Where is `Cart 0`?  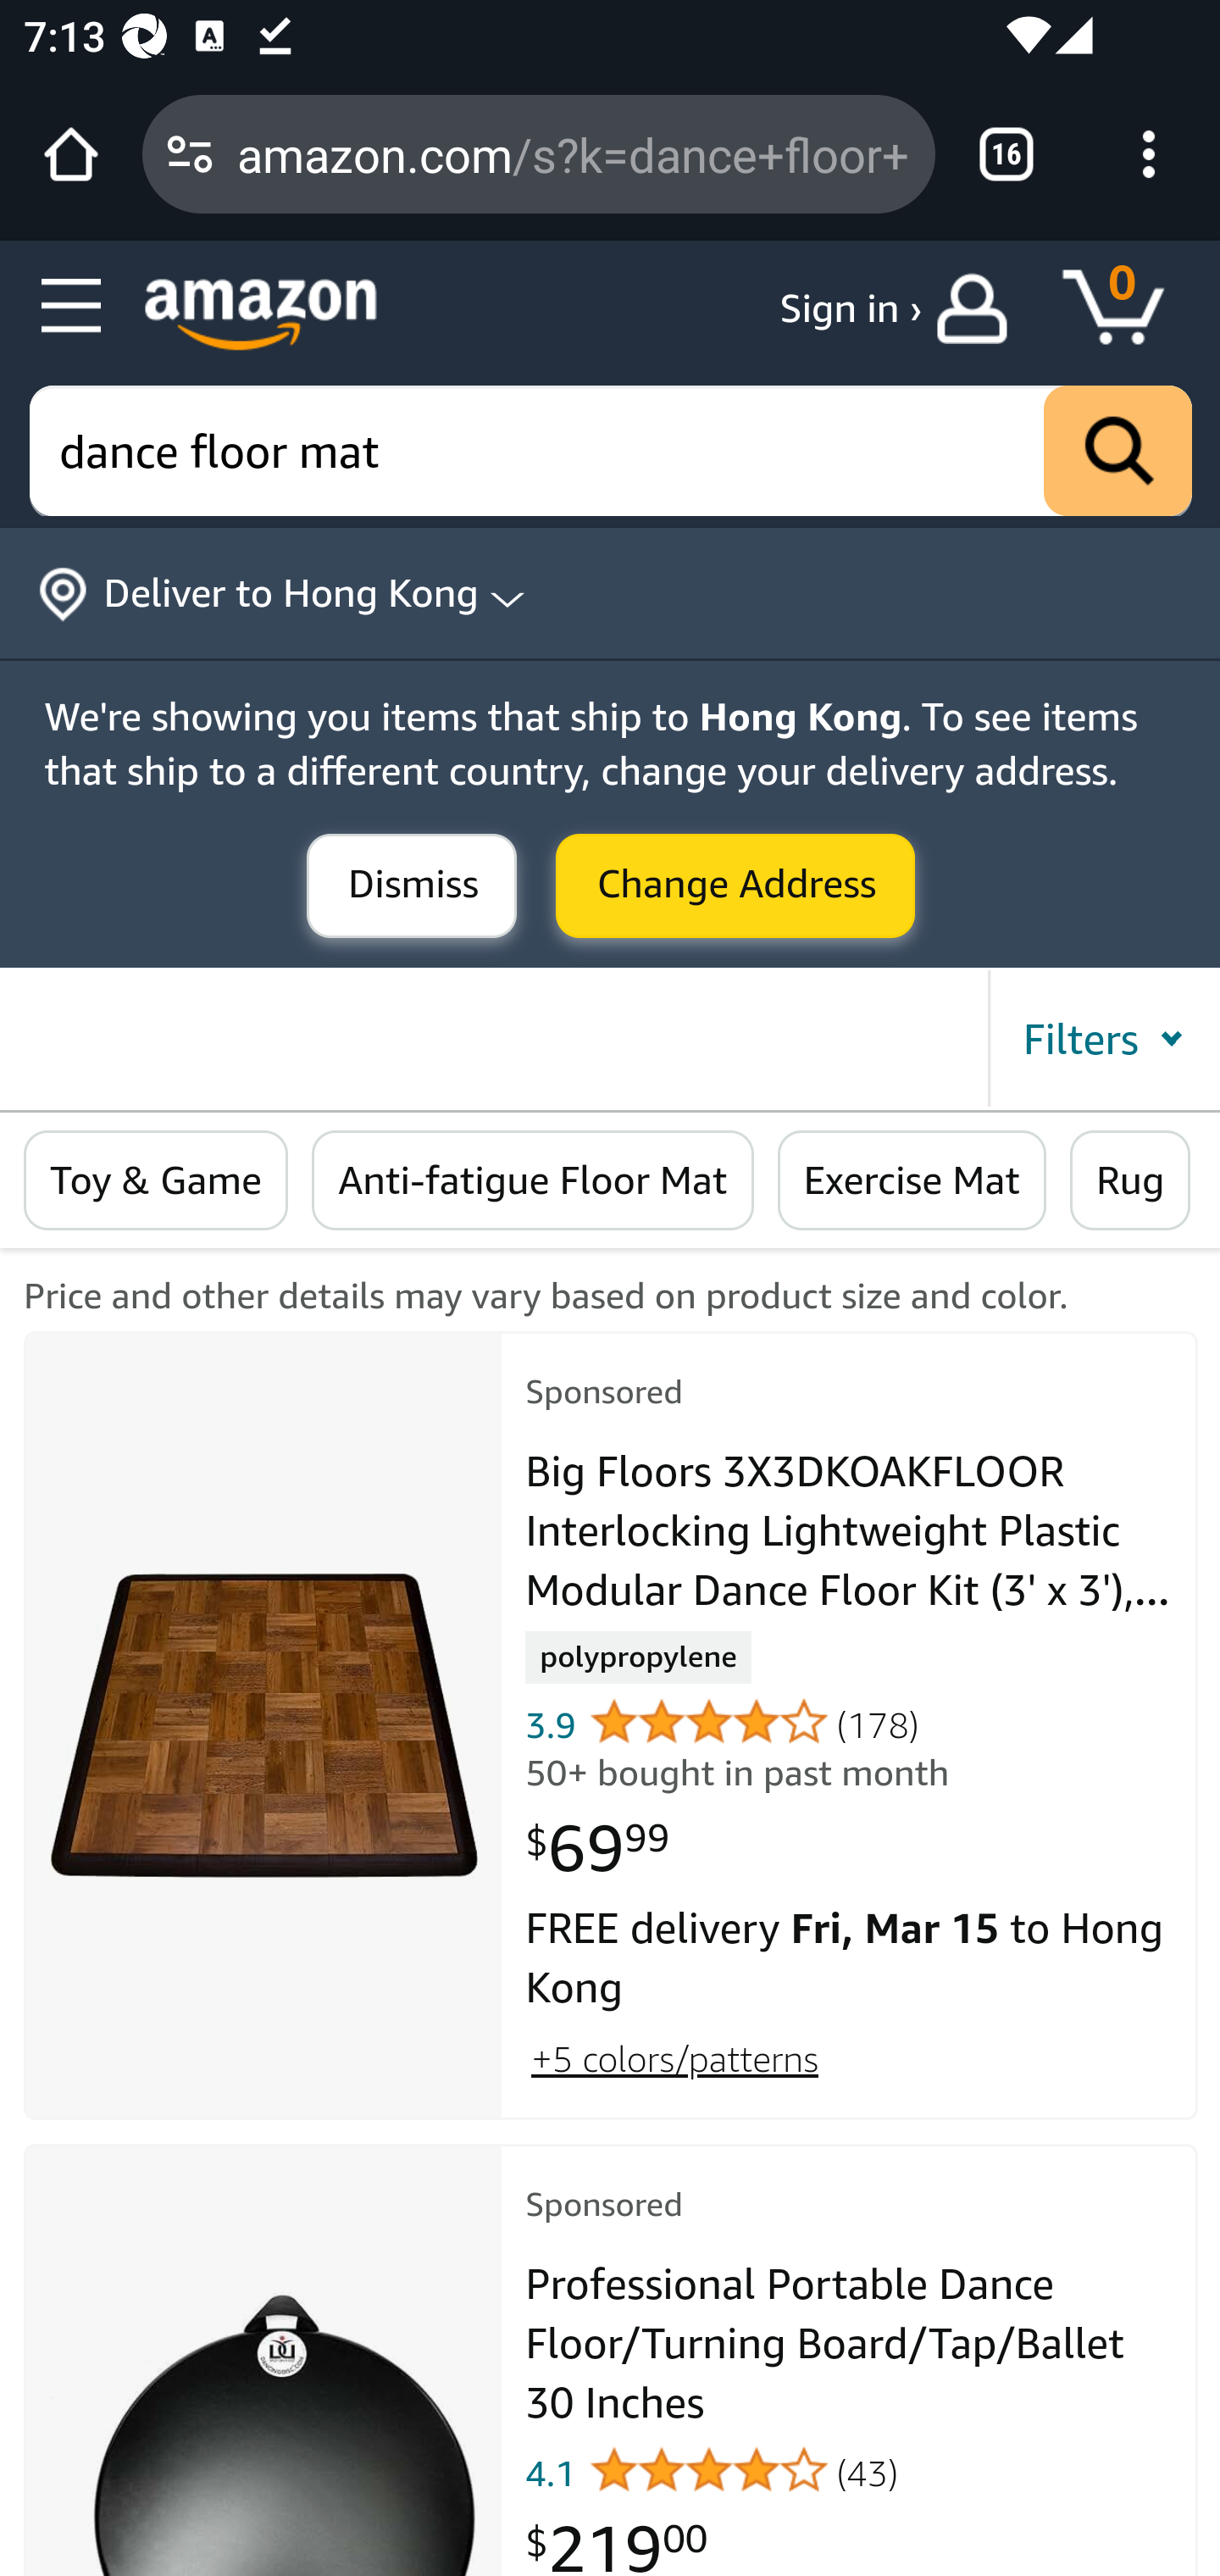
Cart 0 is located at coordinates (1128, 308).